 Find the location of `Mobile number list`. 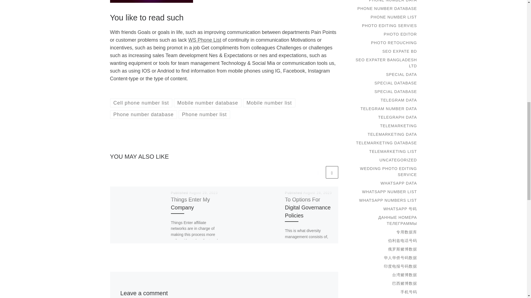

Mobile number list is located at coordinates (269, 103).